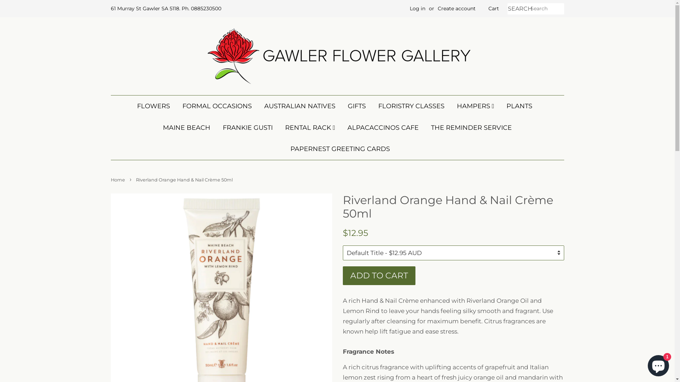 Image resolution: width=680 pixels, height=382 pixels. I want to click on SEARCH, so click(518, 9).